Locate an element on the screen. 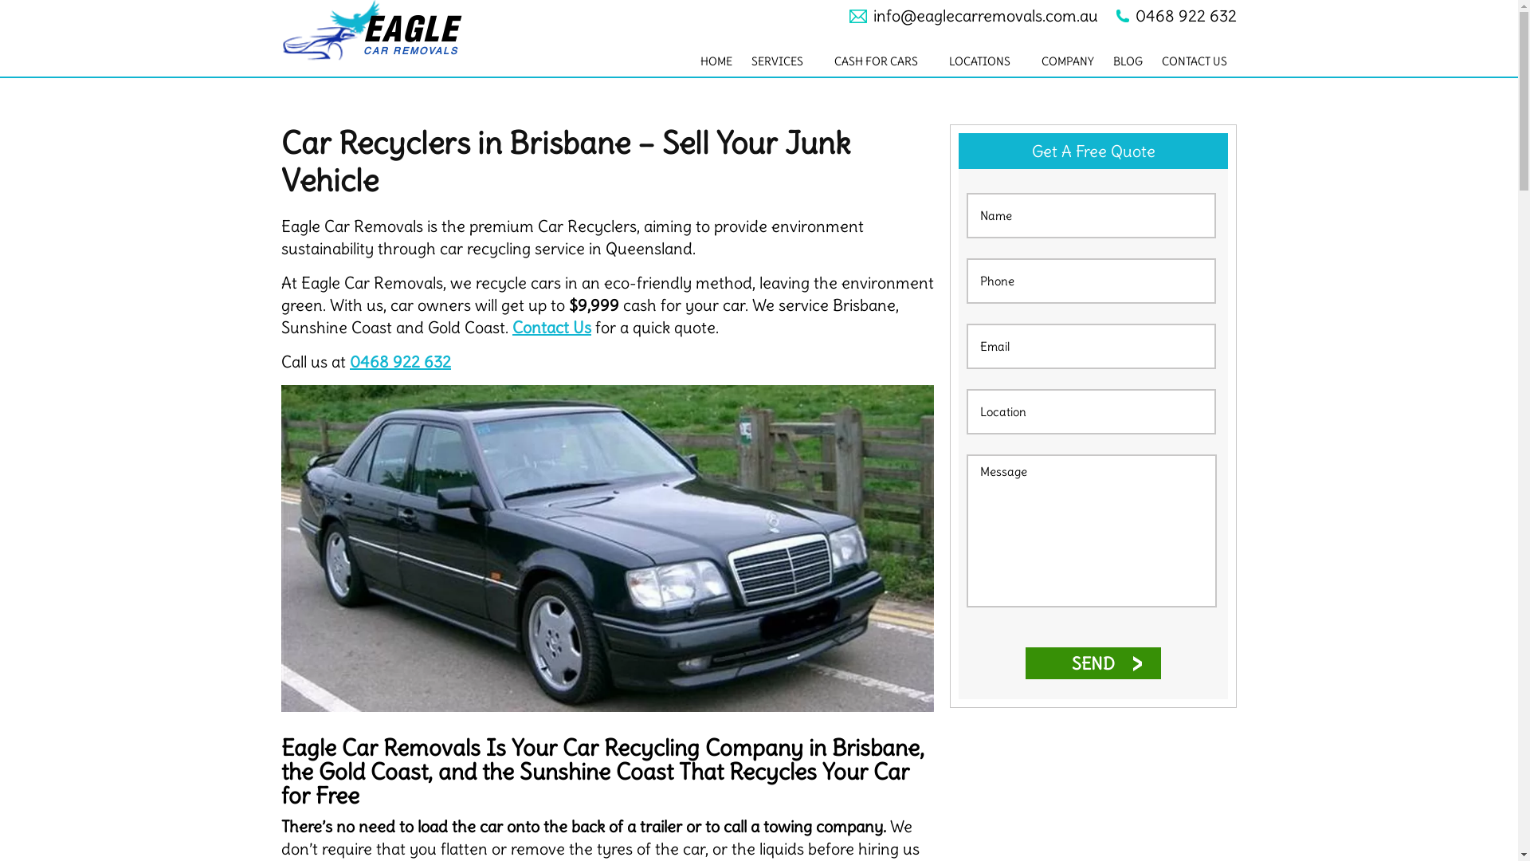 The image size is (1530, 861). CONTACT US is located at coordinates (1195, 61).